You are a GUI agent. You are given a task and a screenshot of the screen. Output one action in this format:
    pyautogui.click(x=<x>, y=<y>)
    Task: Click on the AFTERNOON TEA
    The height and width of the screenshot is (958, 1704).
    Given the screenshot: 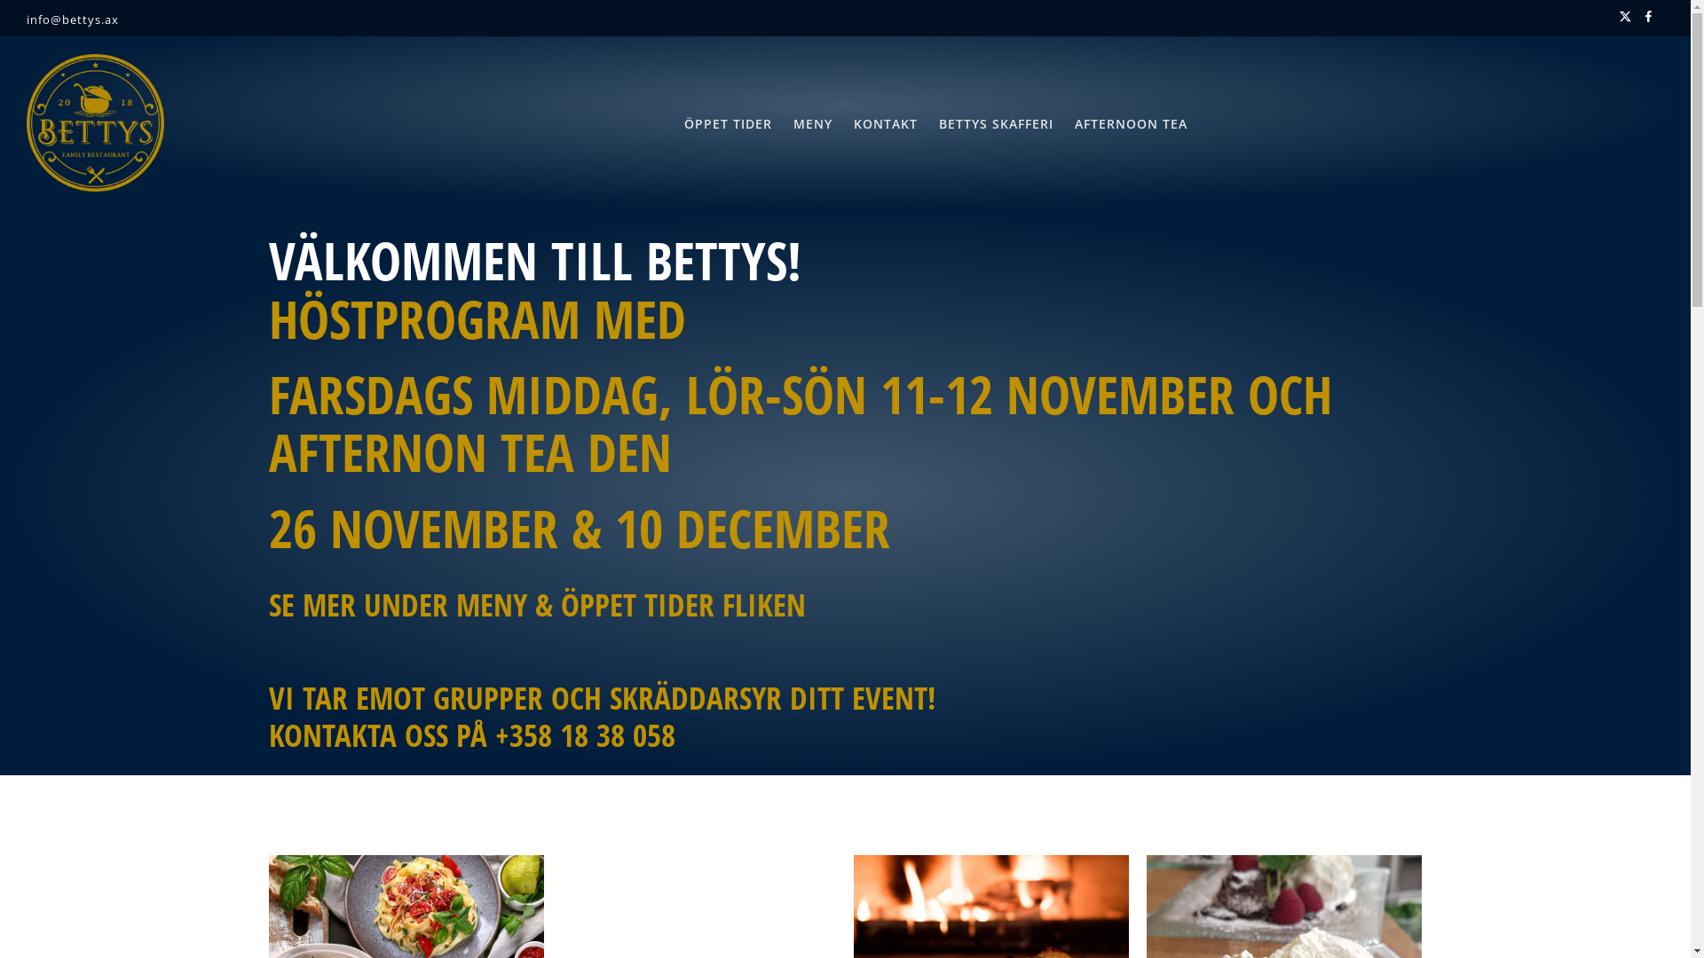 What is the action you would take?
    pyautogui.click(x=1131, y=124)
    